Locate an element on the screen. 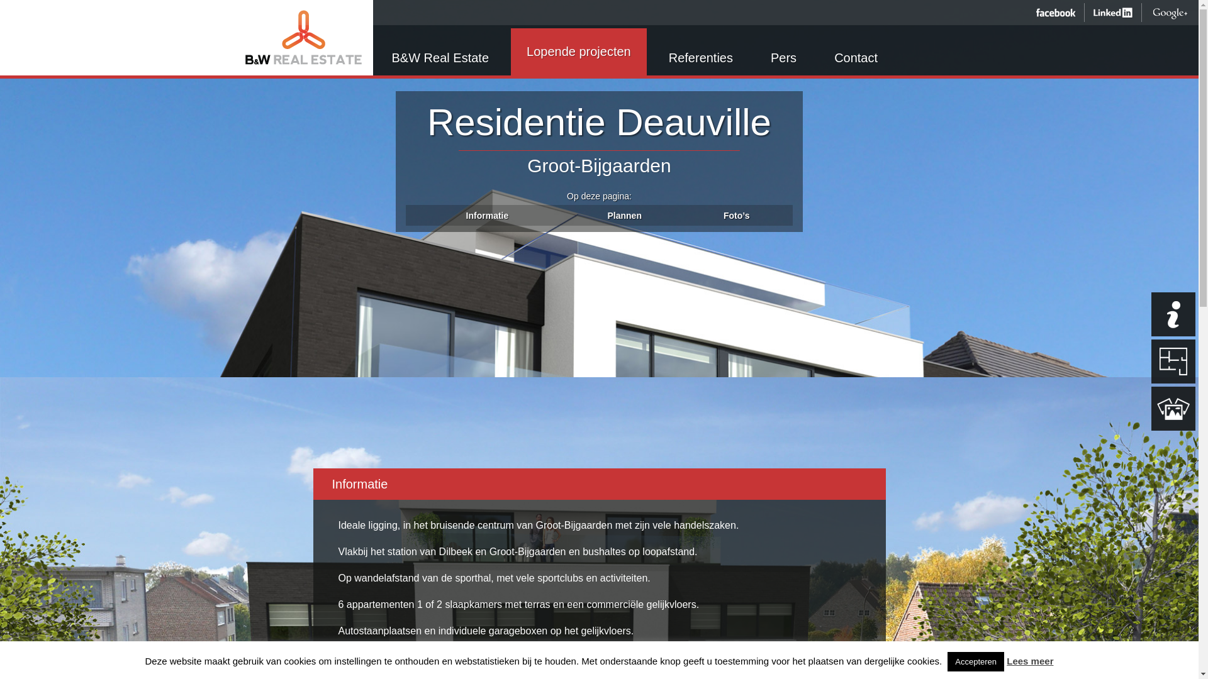 The width and height of the screenshot is (1208, 679). Pers is located at coordinates (784, 52).